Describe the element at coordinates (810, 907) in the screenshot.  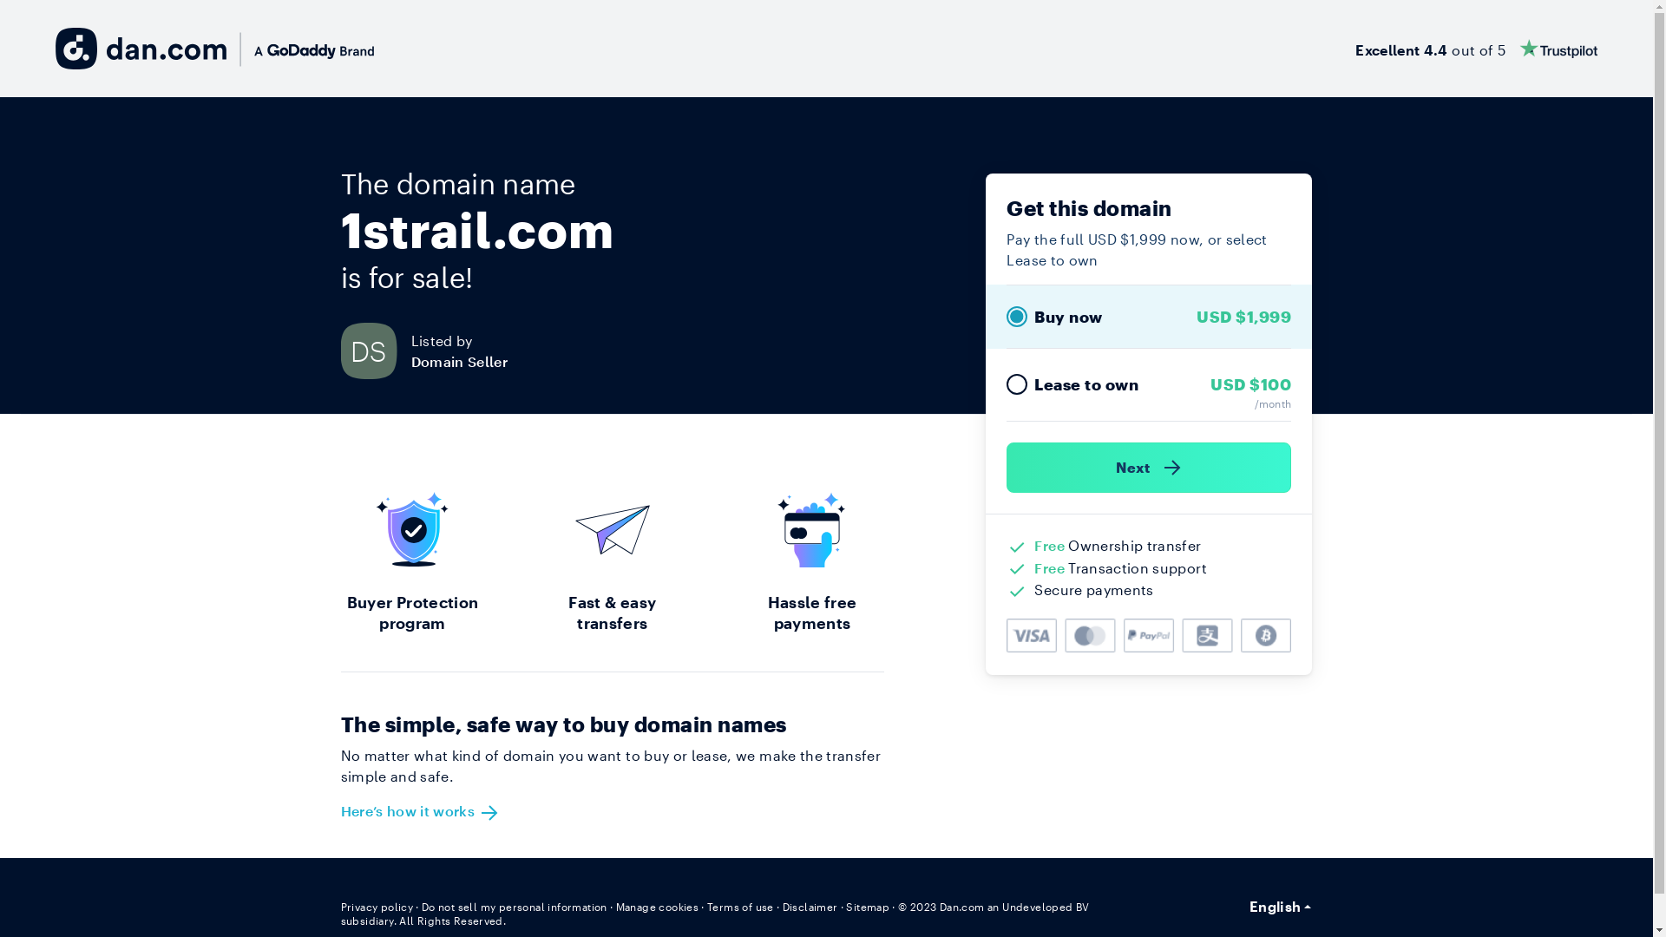
I see `Disclaimer` at that location.